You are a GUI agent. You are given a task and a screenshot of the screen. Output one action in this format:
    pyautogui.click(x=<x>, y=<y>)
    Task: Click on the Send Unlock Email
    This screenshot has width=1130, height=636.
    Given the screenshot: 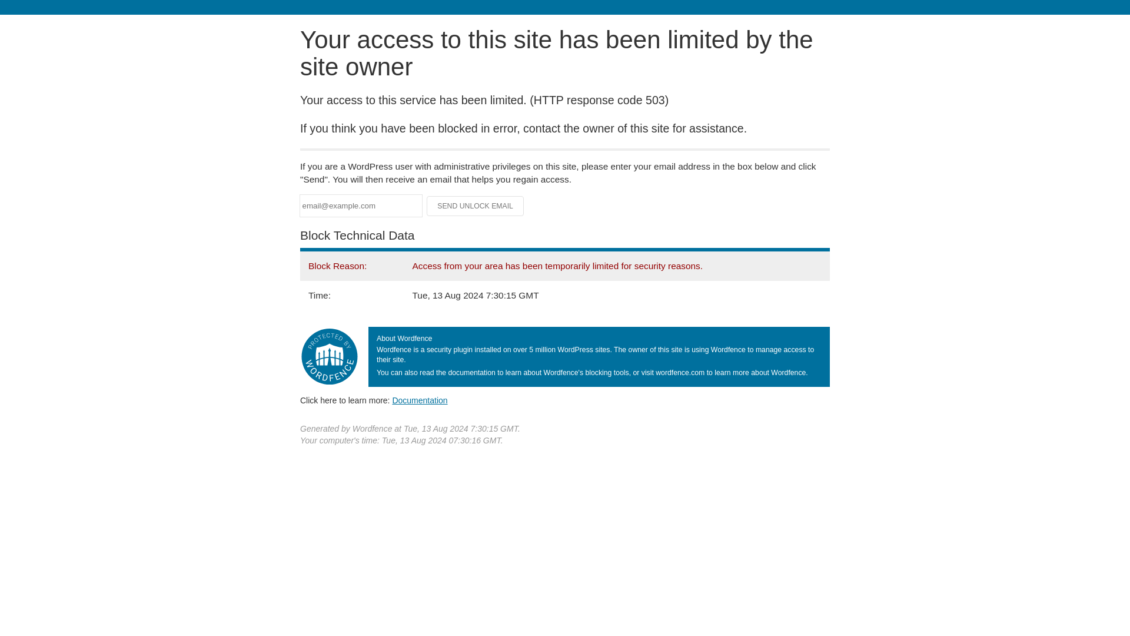 What is the action you would take?
    pyautogui.click(x=476, y=206)
    